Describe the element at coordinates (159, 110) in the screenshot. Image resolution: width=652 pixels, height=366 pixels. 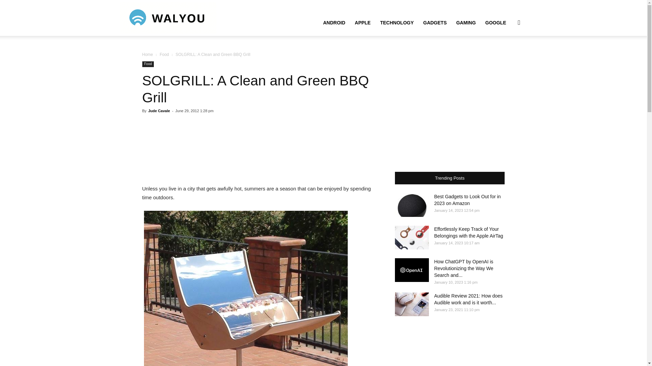
I see `Jude Cavale` at that location.